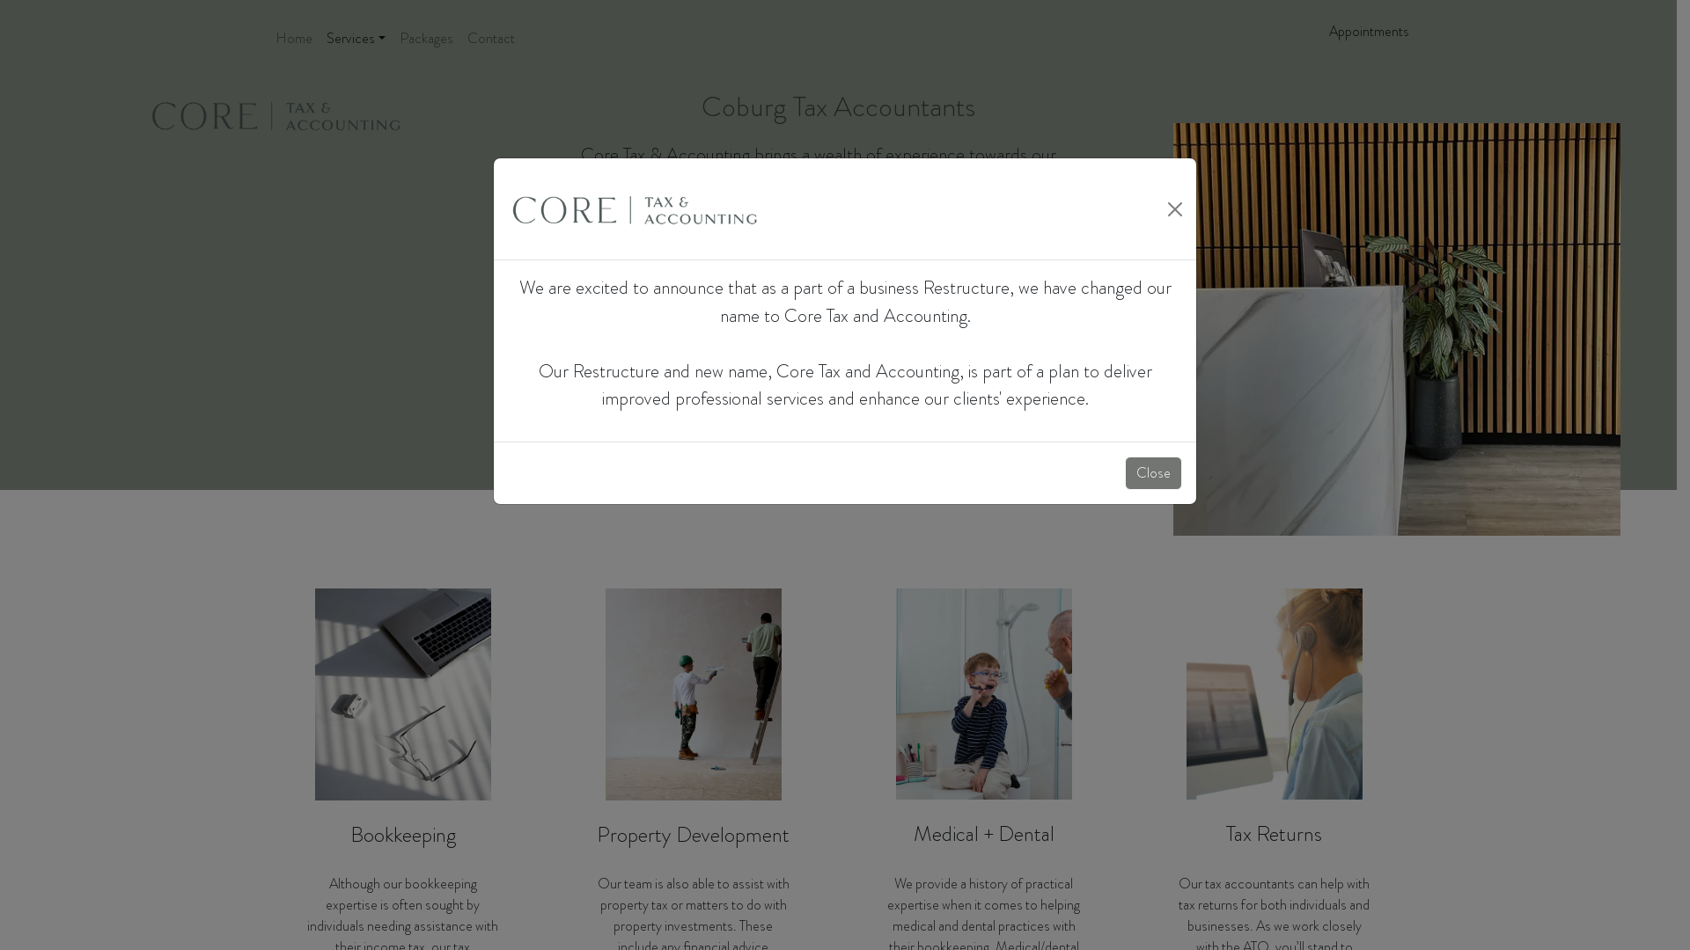 Image resolution: width=1690 pixels, height=950 pixels. Describe the element at coordinates (1153, 473) in the screenshot. I see `Close` at that location.